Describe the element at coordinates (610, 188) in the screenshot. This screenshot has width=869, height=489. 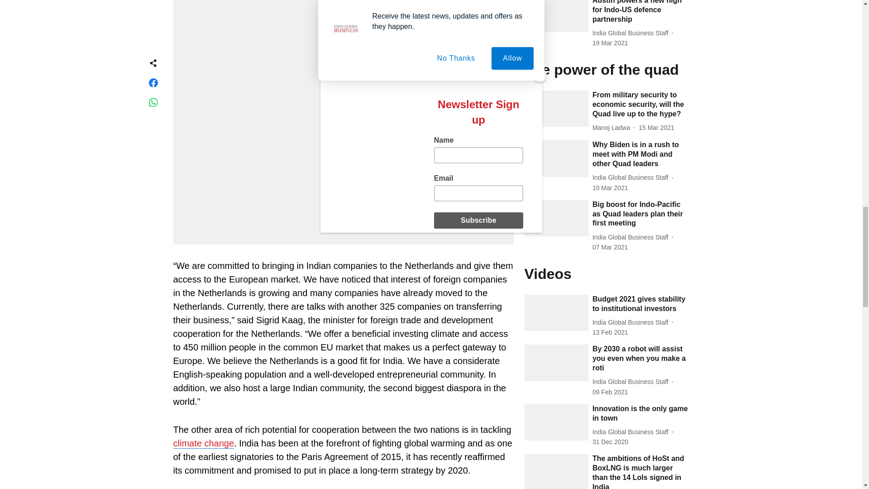
I see `2021-03-10 10:15` at that location.